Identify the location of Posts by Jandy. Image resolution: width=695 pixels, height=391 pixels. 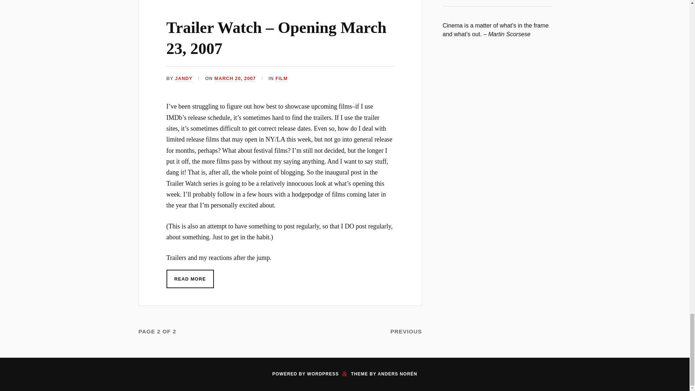
(184, 79).